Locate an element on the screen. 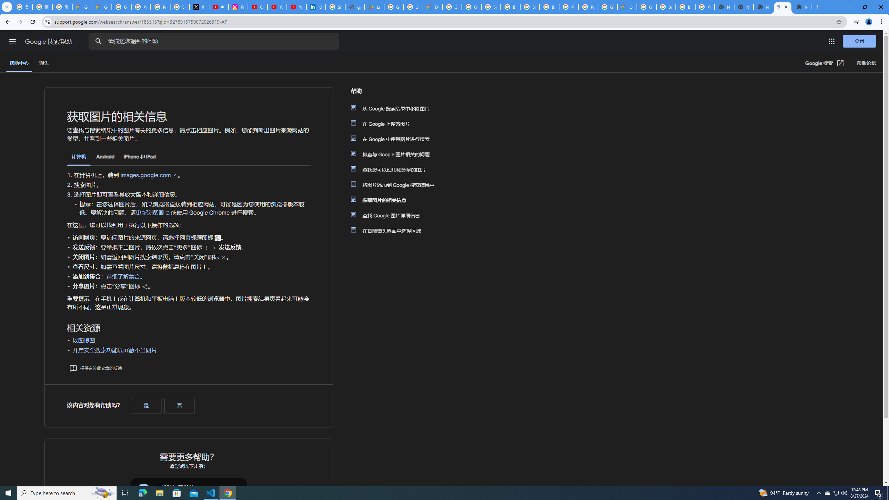 Image resolution: width=889 pixels, height=500 pixels. Privacy Help Center - Policies Help is located at coordinates (160, 7).